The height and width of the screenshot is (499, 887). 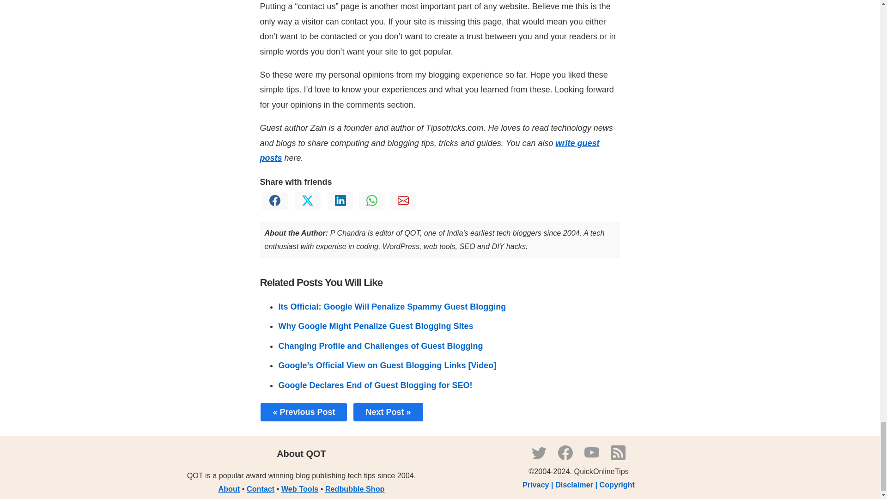 I want to click on Follow us on Facebook, so click(x=565, y=457).